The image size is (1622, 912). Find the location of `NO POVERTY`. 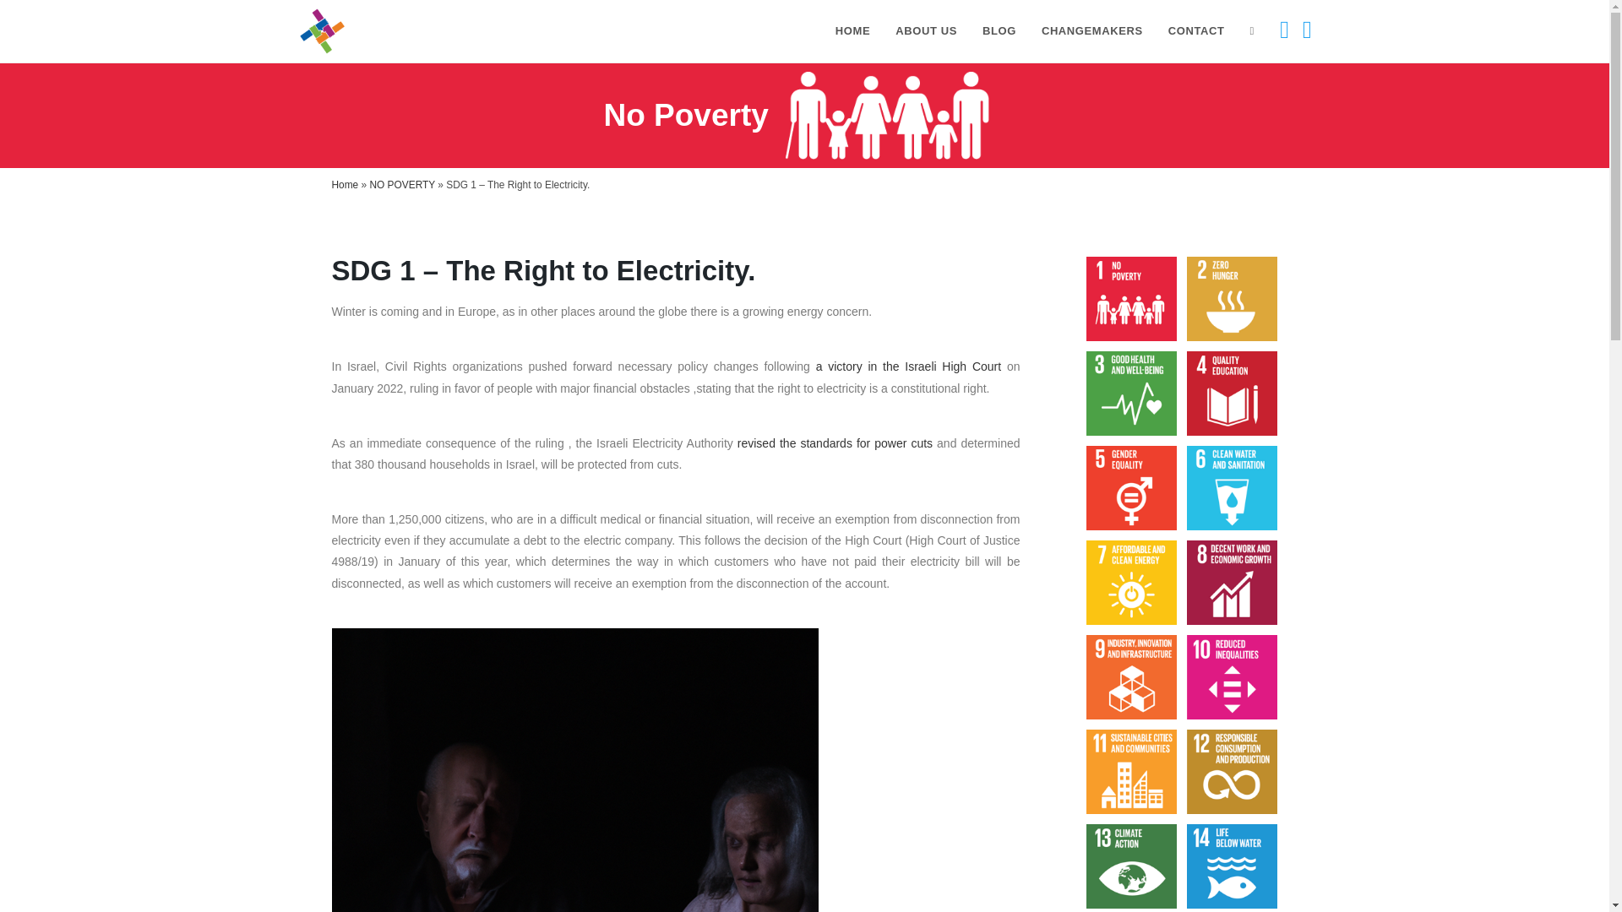

NO POVERTY is located at coordinates (402, 184).